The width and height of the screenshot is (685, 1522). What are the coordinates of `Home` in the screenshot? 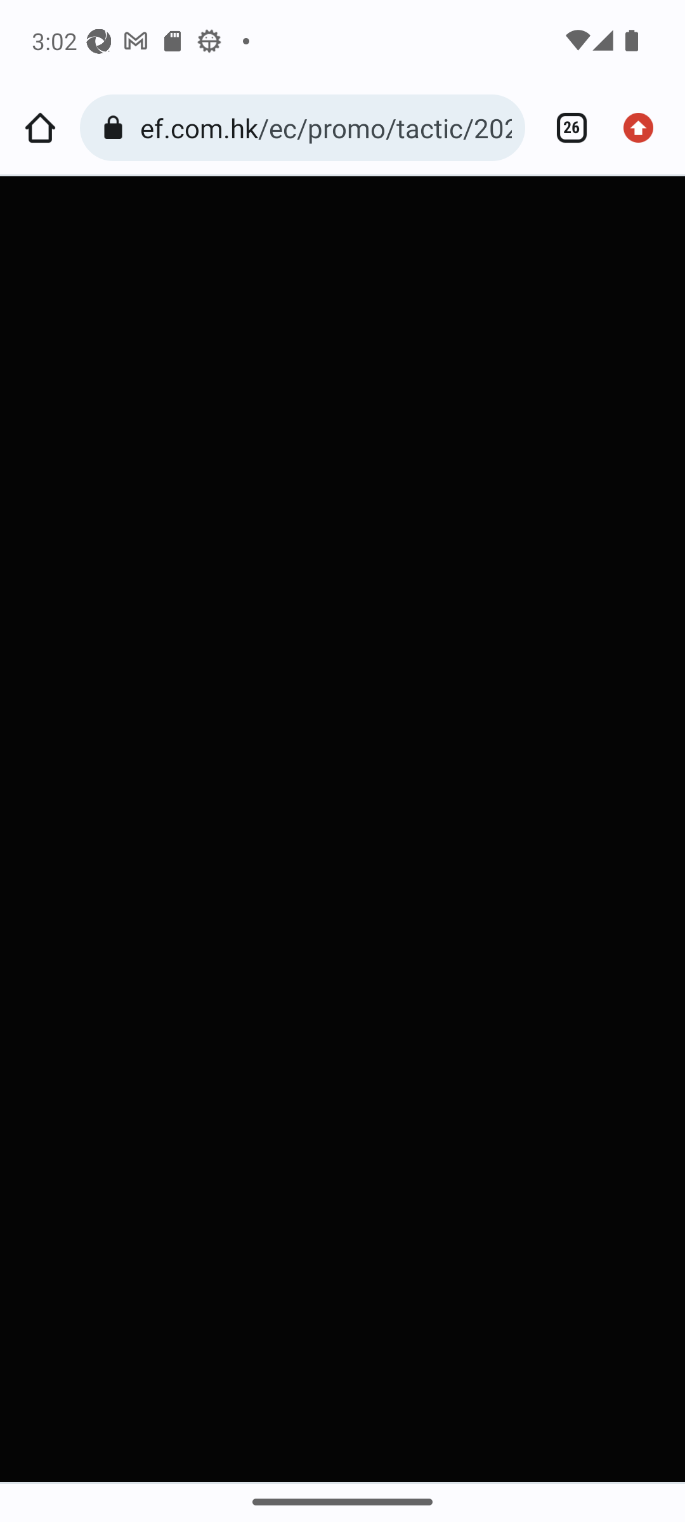 It's located at (40, 128).